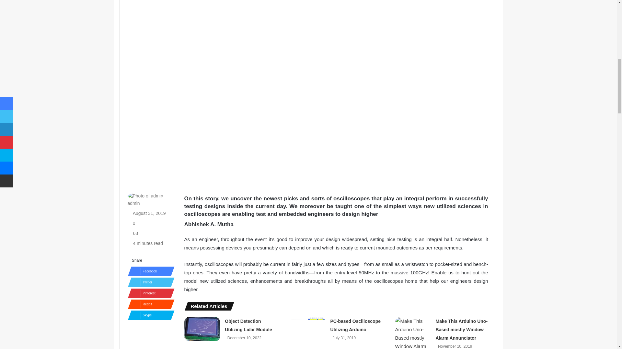 The image size is (622, 349). I want to click on 1564582631 PC based Oscilloscope Using Arduino, so click(307, 327).